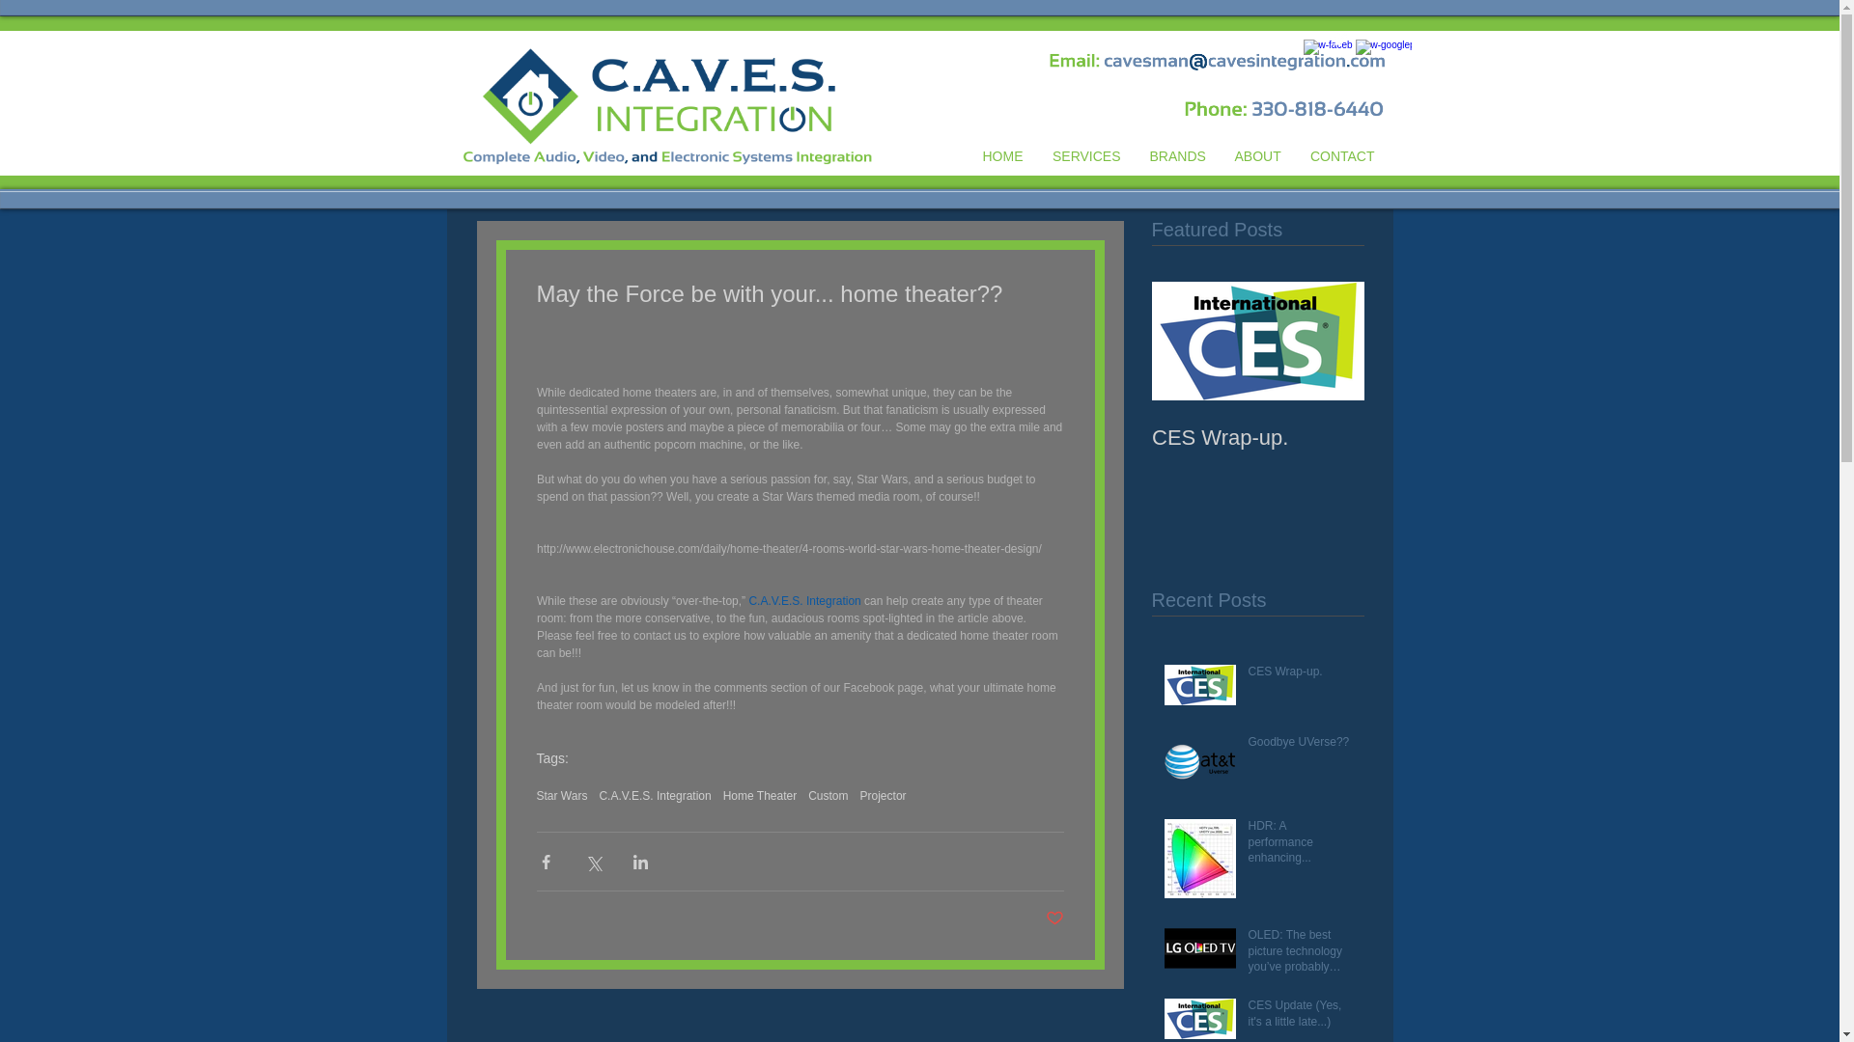 The height and width of the screenshot is (1042, 1854). Describe the element at coordinates (1257, 437) in the screenshot. I see `CES Wrap-up.` at that location.